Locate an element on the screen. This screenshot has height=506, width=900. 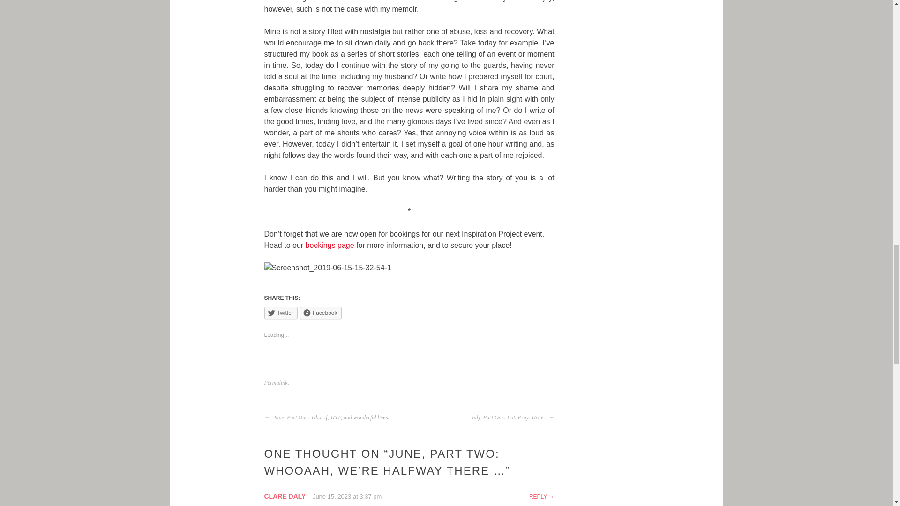
Click to share on Twitter is located at coordinates (281, 313).